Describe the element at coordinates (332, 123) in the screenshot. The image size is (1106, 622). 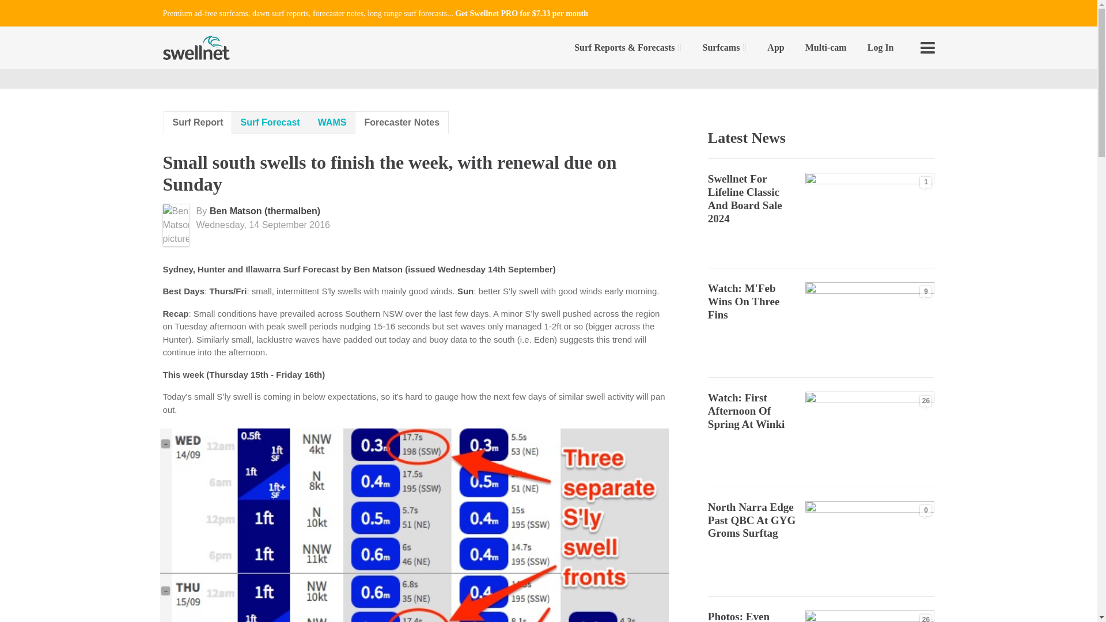
I see `WAMS` at that location.